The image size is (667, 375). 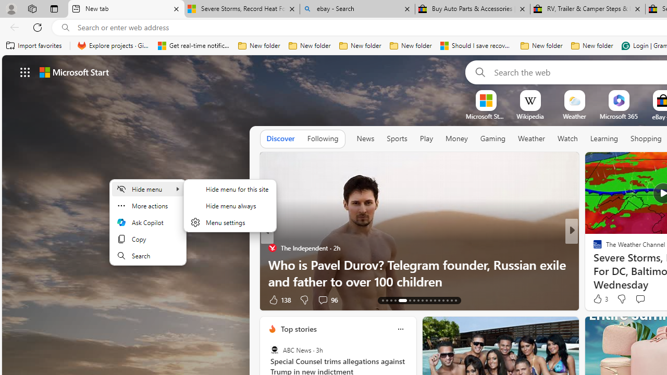 I want to click on Microsoft start, so click(x=74, y=72).